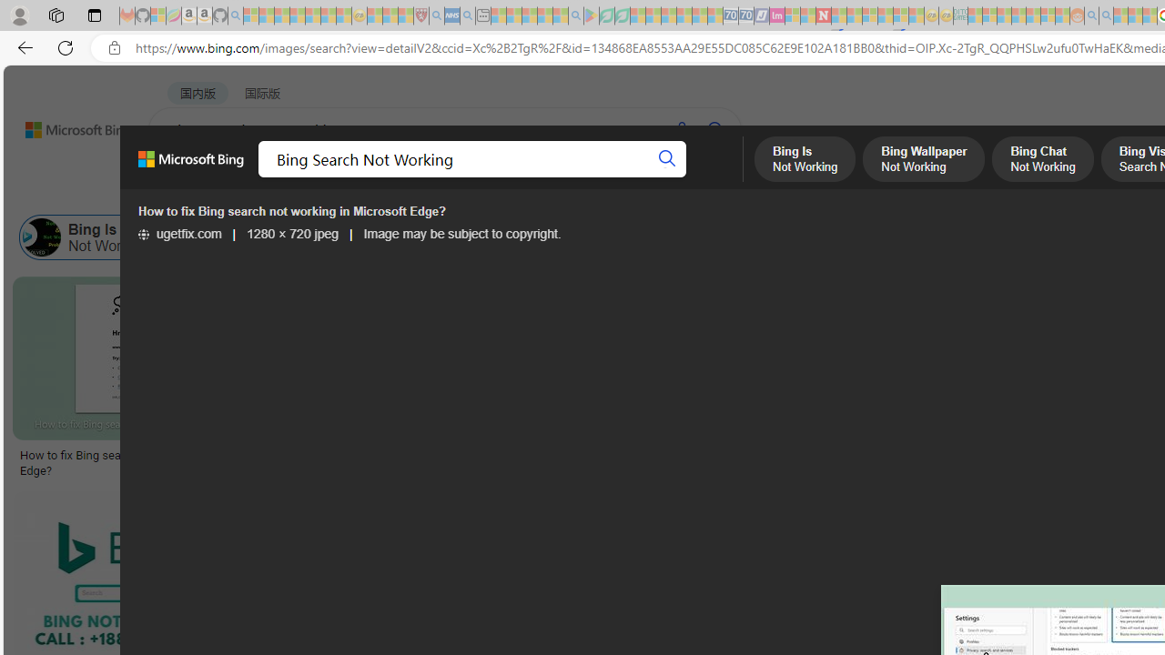 This screenshot has width=1165, height=655. I want to click on Bing Wallpaper Not Working, so click(260, 237).